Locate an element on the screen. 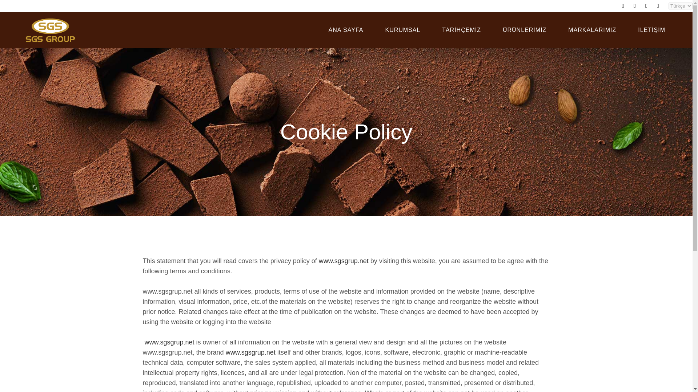 The image size is (698, 392). MARKALARIMIZ is located at coordinates (592, 30).